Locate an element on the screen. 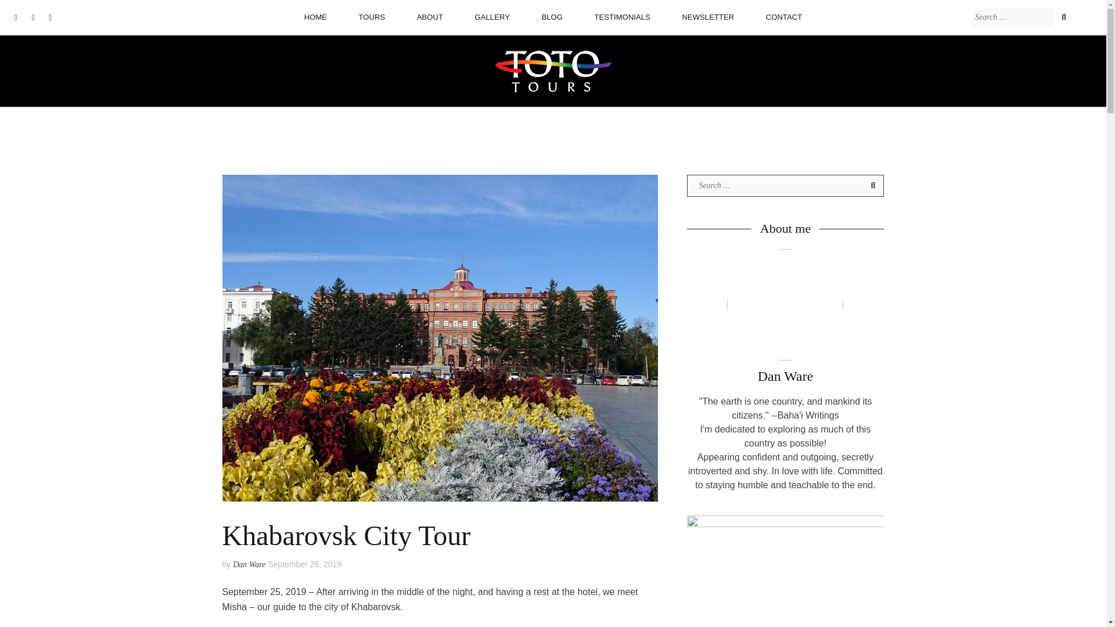 The width and height of the screenshot is (1115, 627). Dan Ware is located at coordinates (249, 564).